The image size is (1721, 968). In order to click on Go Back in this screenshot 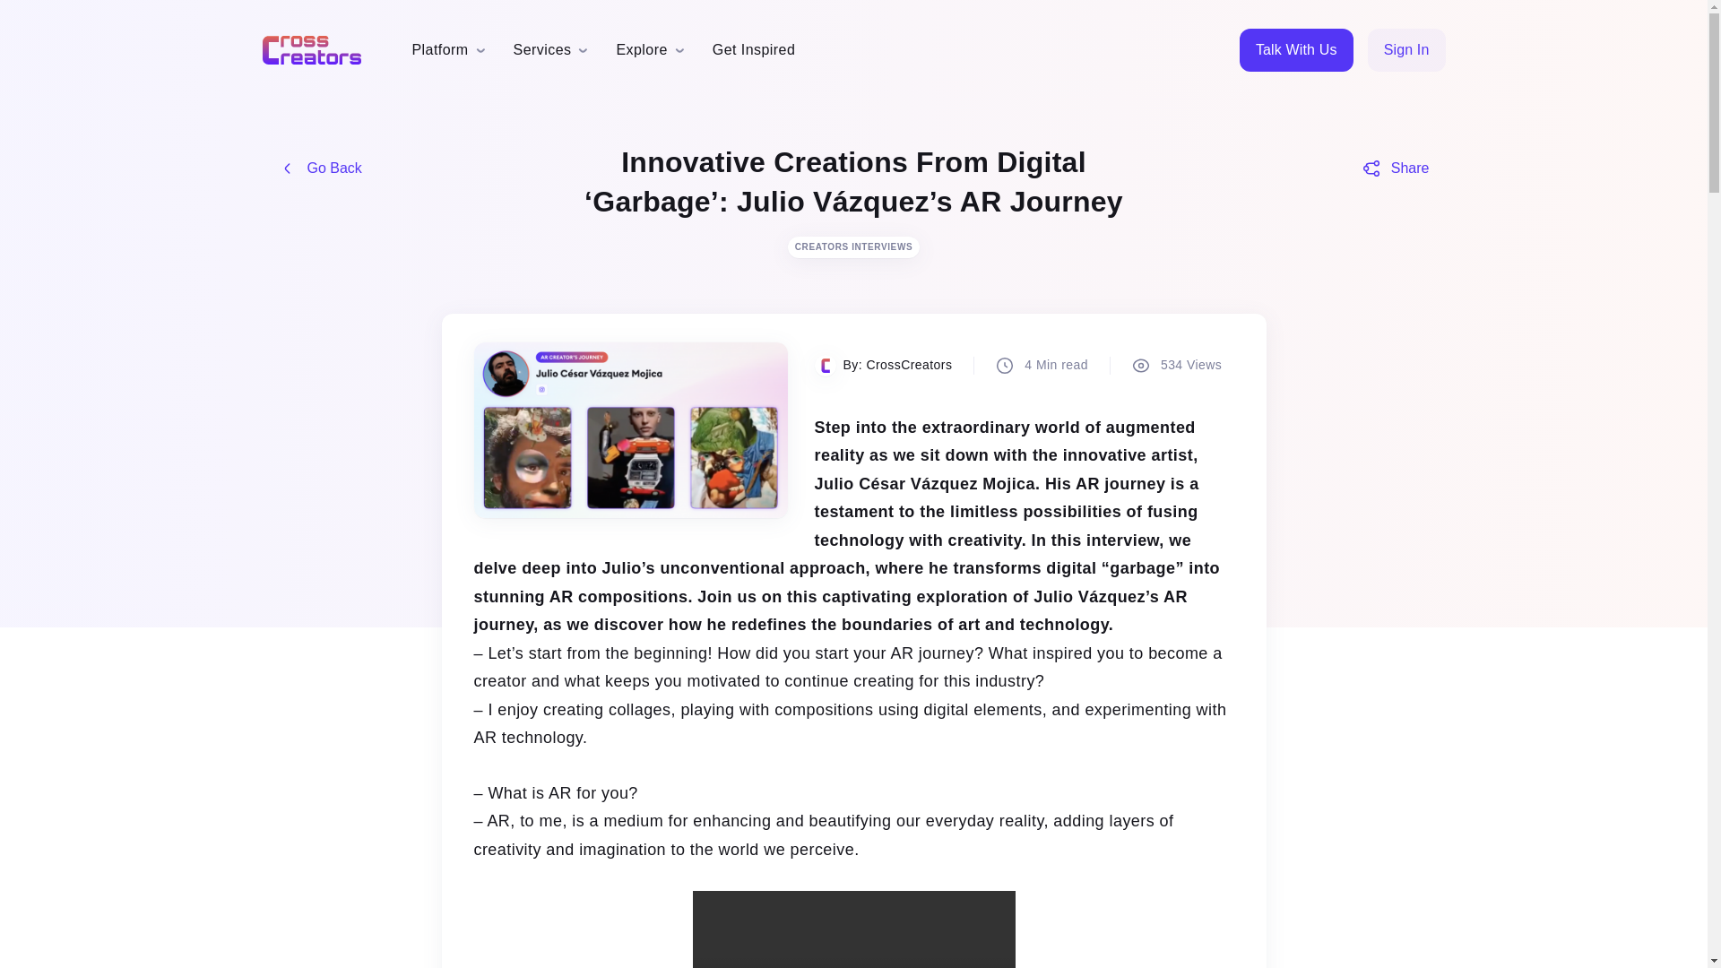, I will do `click(319, 169)`.